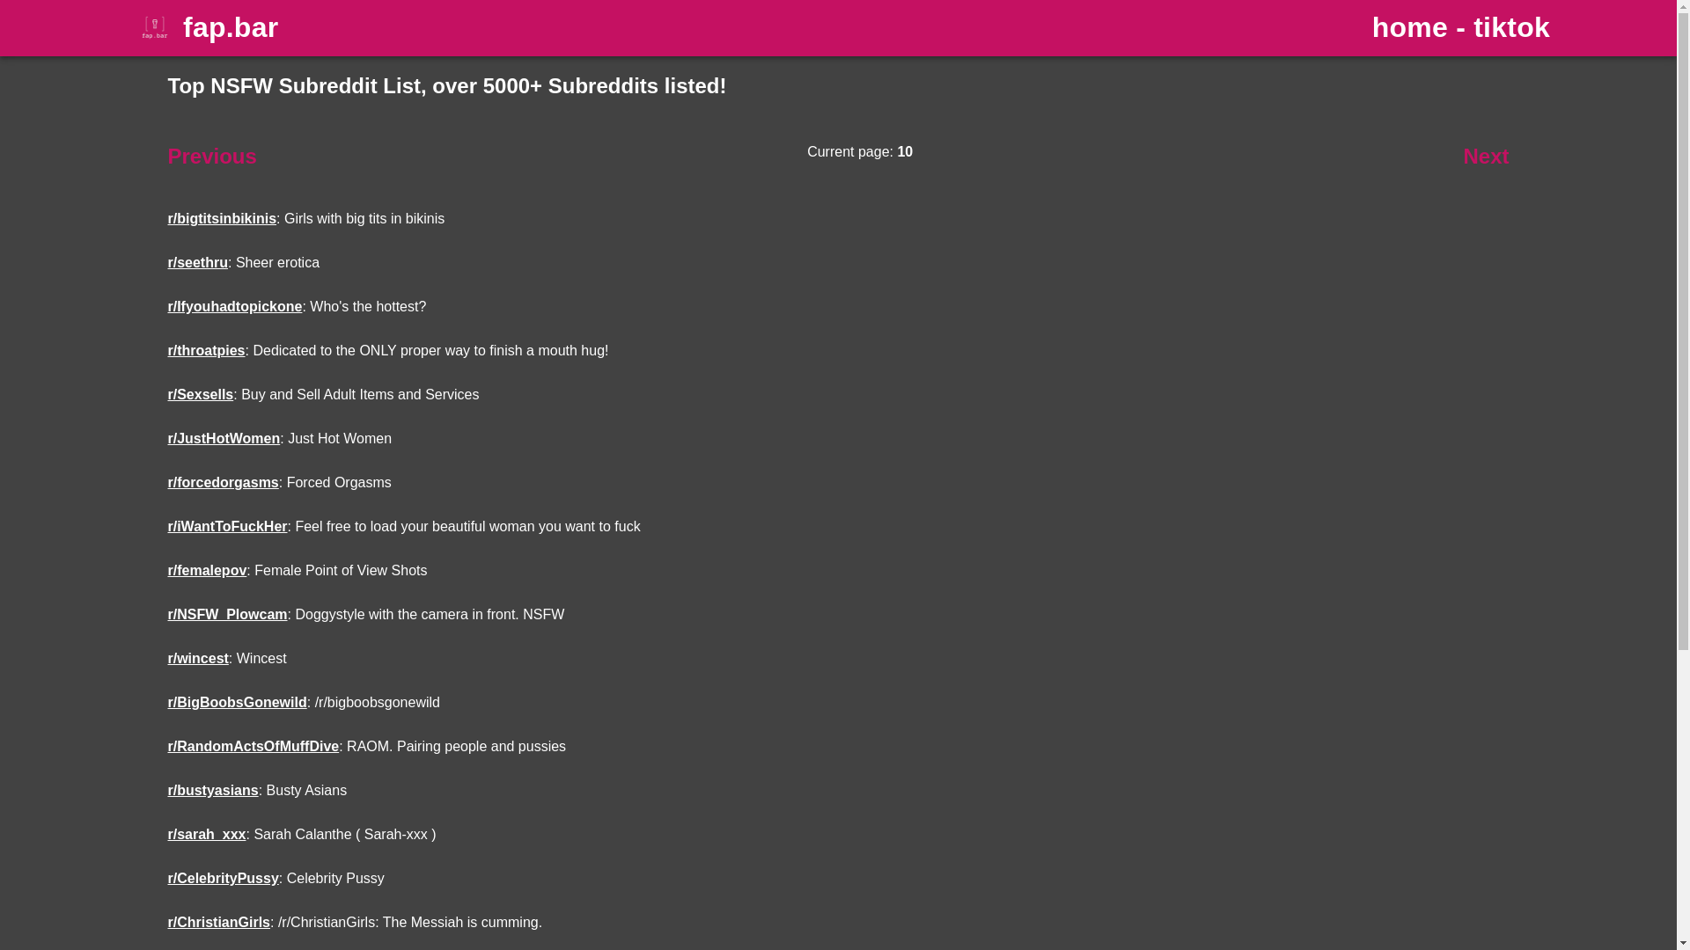 The image size is (1690, 950). Describe the element at coordinates (1512, 27) in the screenshot. I see `tiktok` at that location.